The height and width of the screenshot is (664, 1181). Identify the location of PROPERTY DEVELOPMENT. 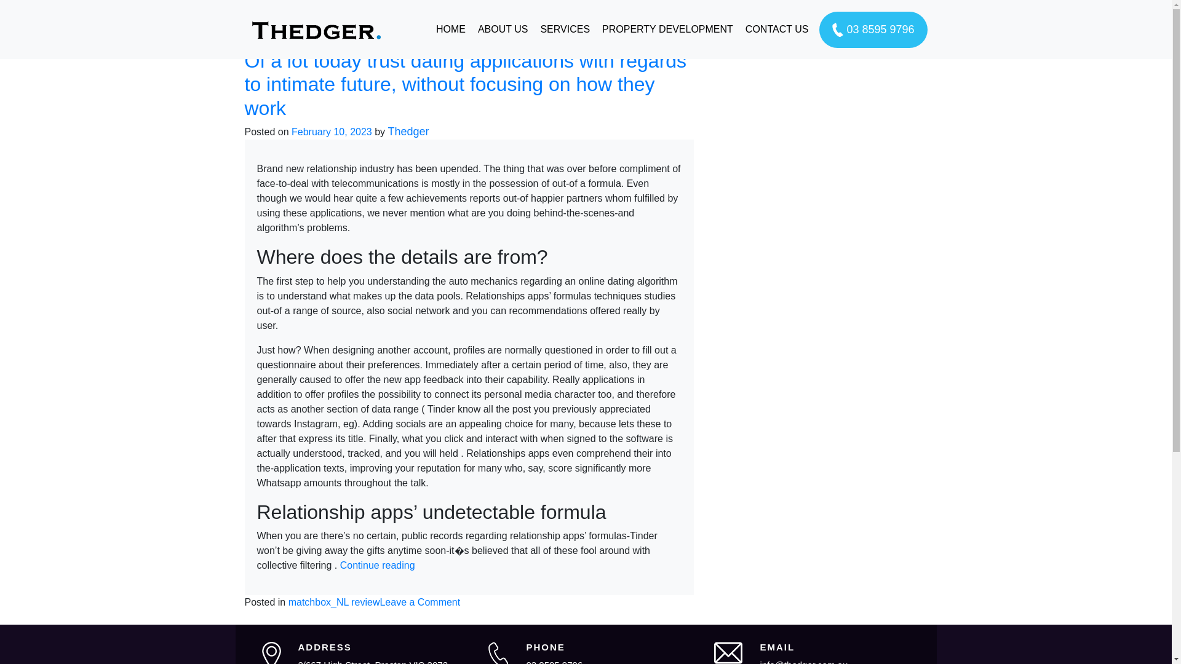
(667, 30).